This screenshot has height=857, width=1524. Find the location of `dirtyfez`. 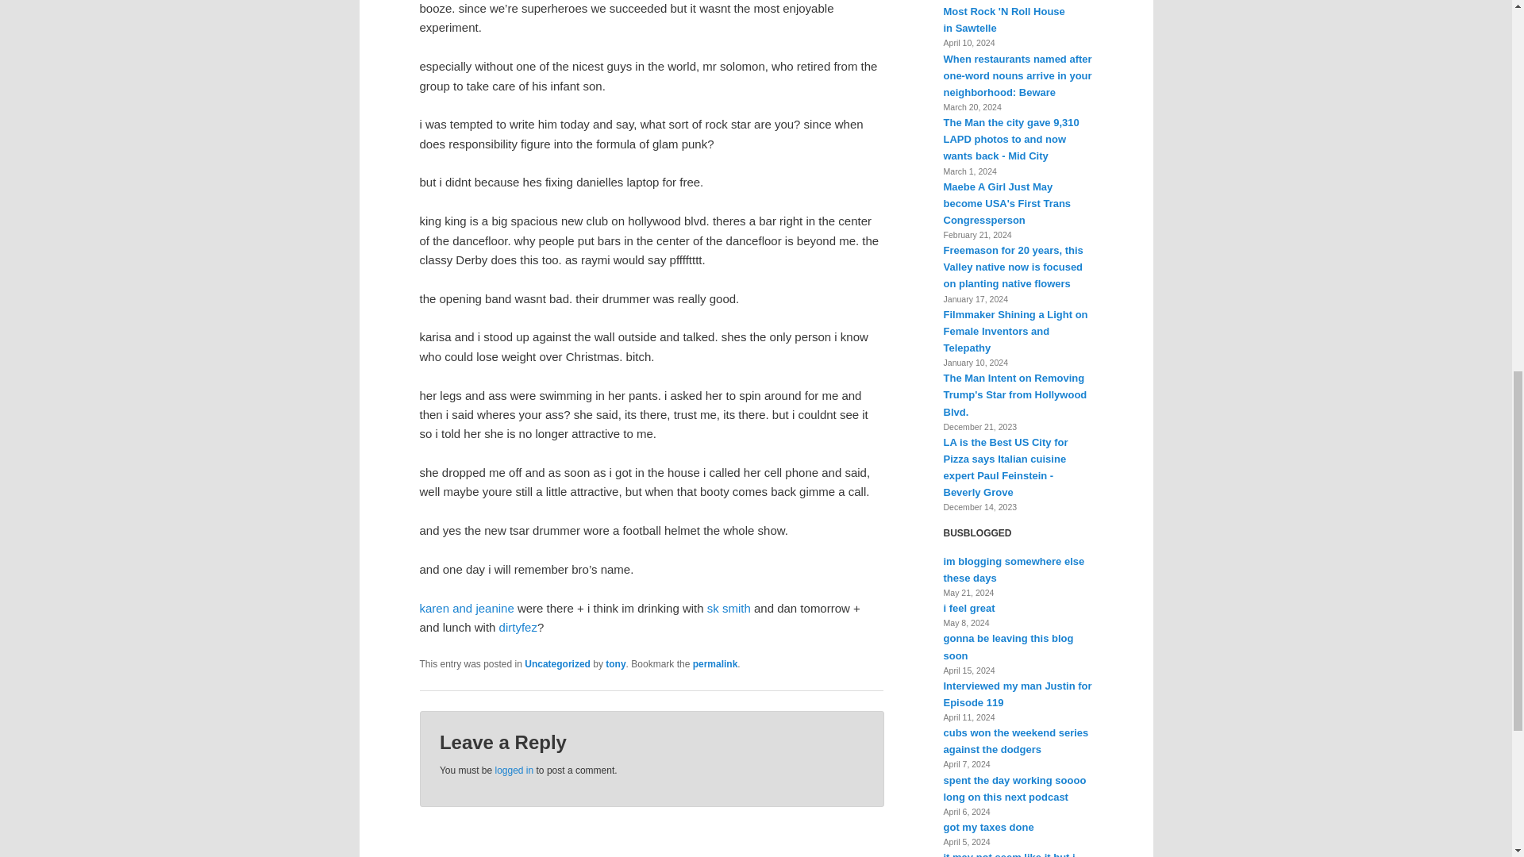

dirtyfez is located at coordinates (518, 627).